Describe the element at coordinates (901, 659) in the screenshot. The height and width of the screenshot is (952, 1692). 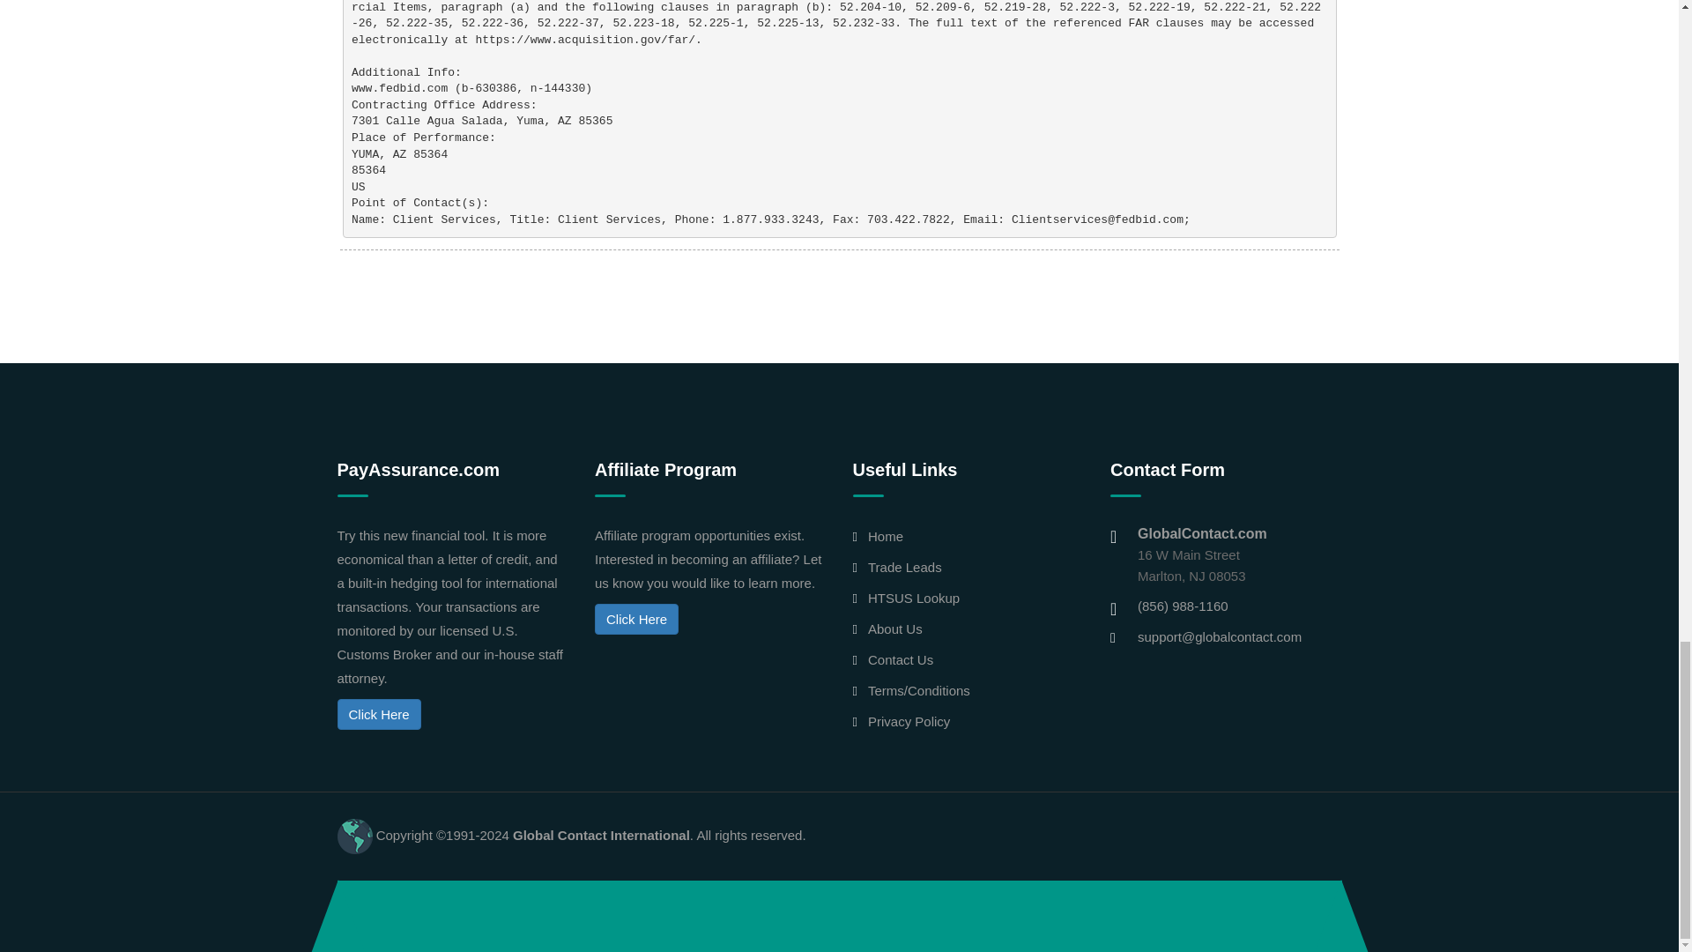
I see `Contact Us` at that location.